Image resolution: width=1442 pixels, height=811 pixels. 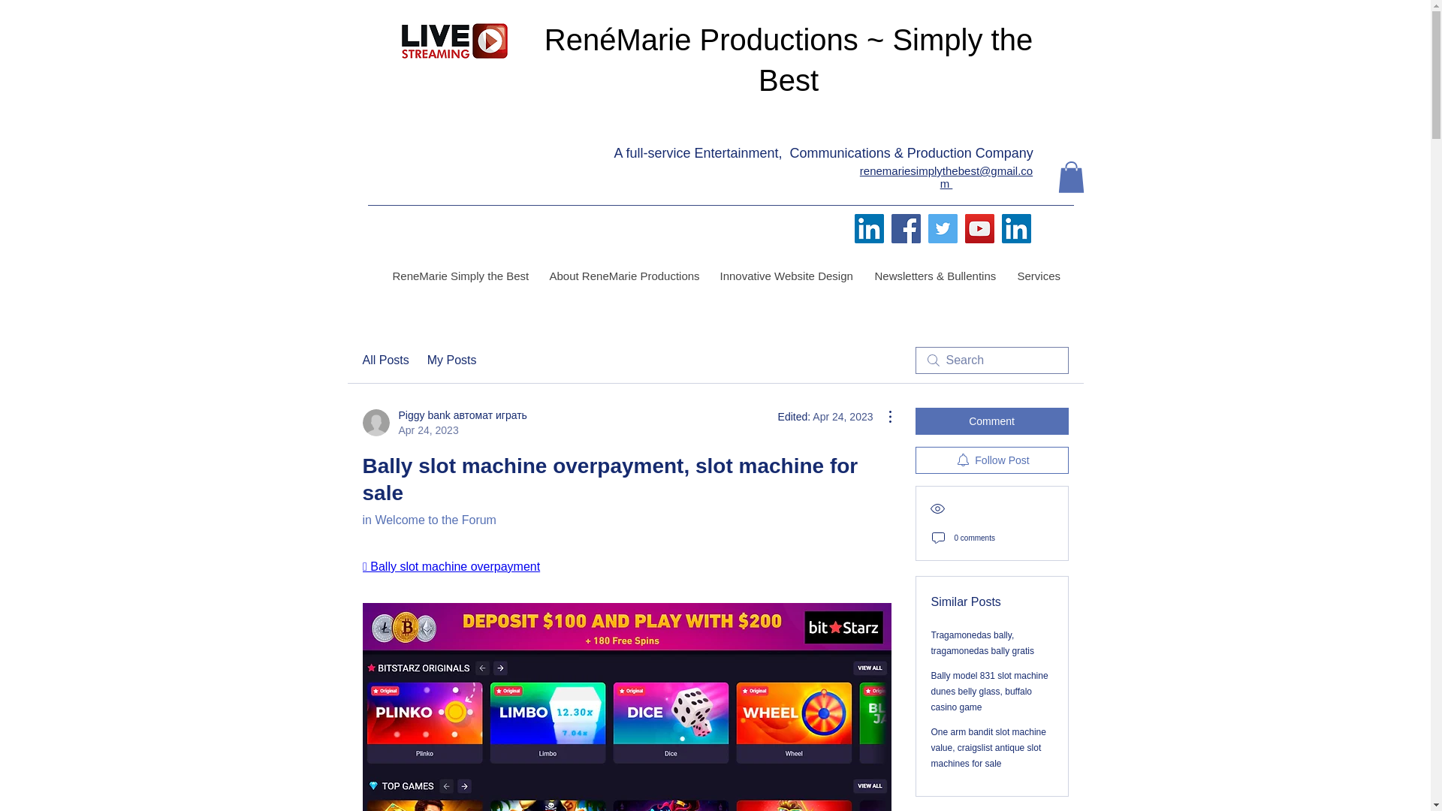 I want to click on Tragamonedas bally, tragamonedas bally gratis, so click(x=982, y=643).